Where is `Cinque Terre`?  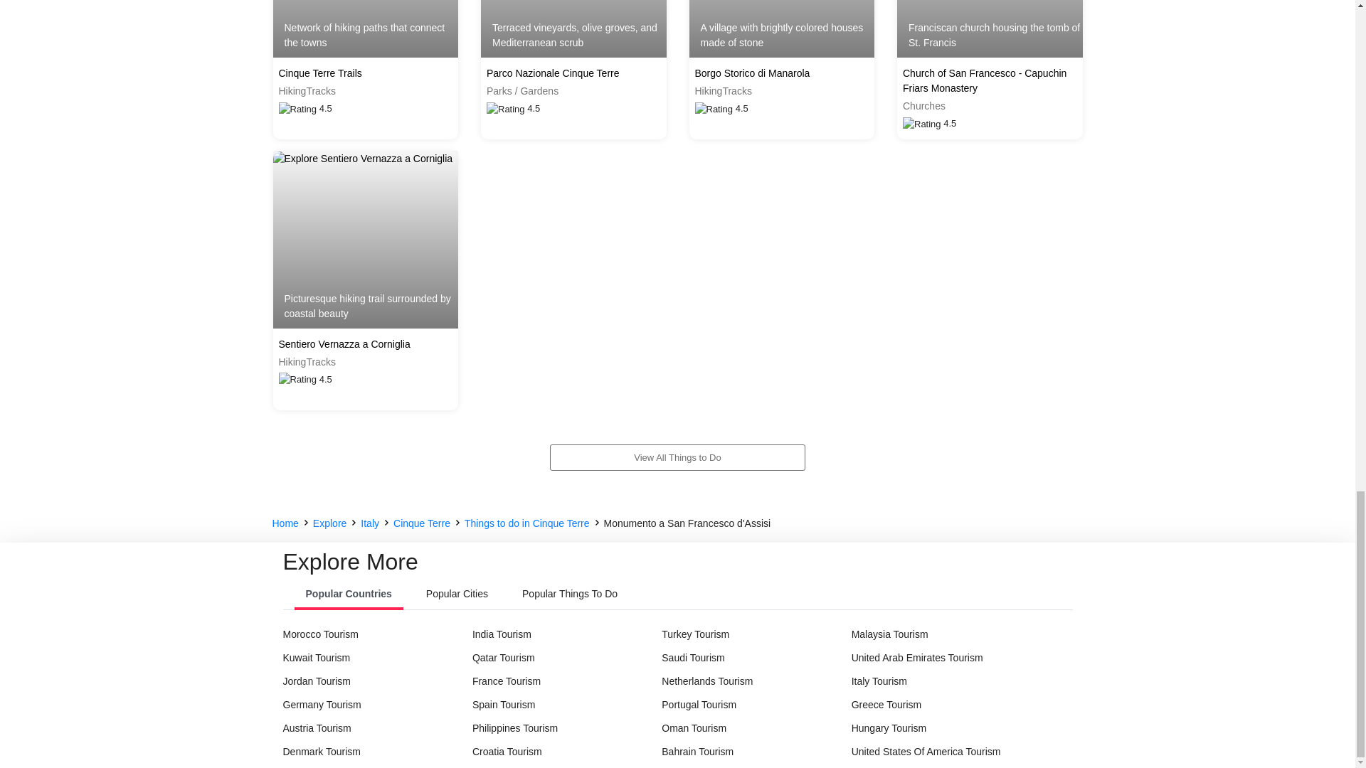
Cinque Terre is located at coordinates (421, 523).